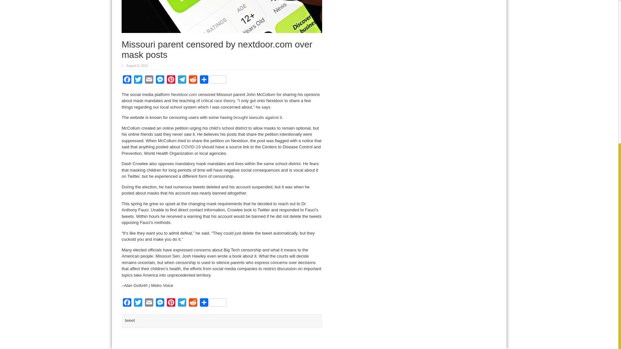 The width and height of the screenshot is (621, 349). I want to click on Reddit, so click(193, 81).